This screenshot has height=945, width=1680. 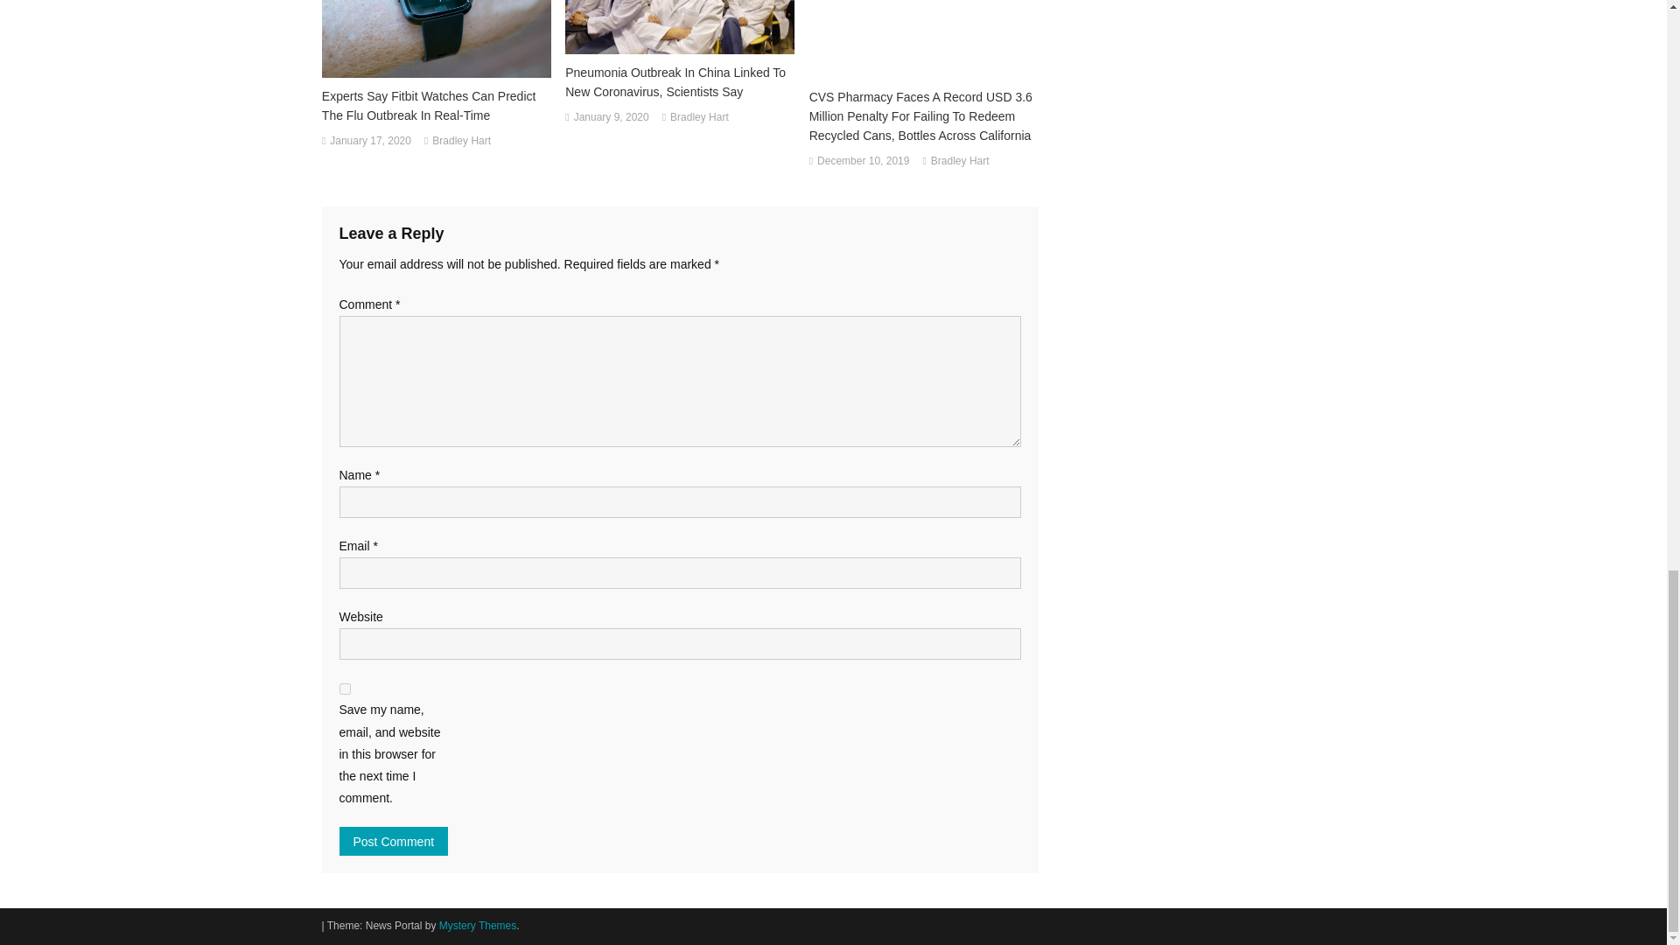 What do you see at coordinates (394, 842) in the screenshot?
I see `Post Comment` at bounding box center [394, 842].